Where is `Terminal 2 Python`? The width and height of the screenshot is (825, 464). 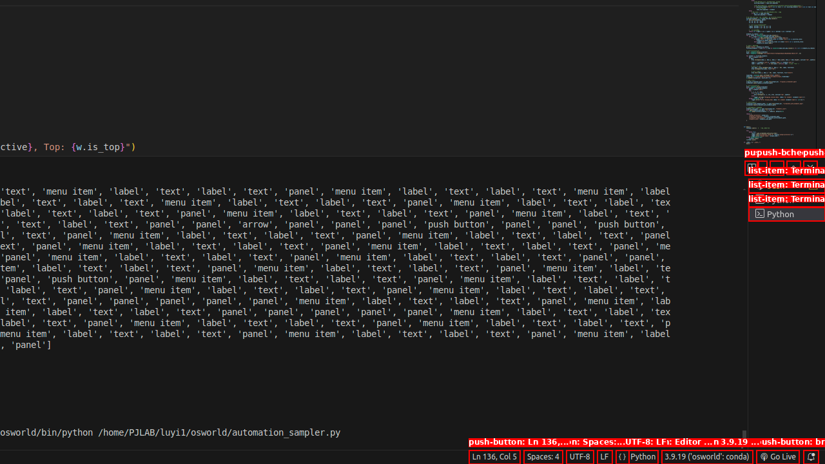
Terminal 2 Python is located at coordinates (786, 200).